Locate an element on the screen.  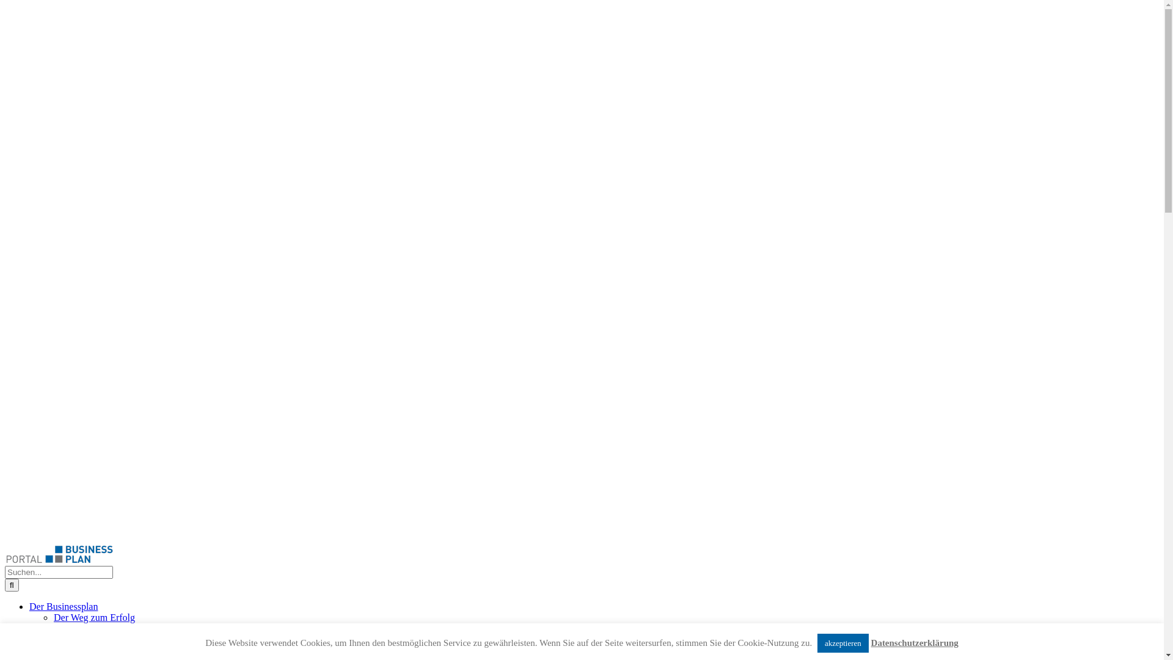
Der fundierte Inhalt is located at coordinates (93, 628).